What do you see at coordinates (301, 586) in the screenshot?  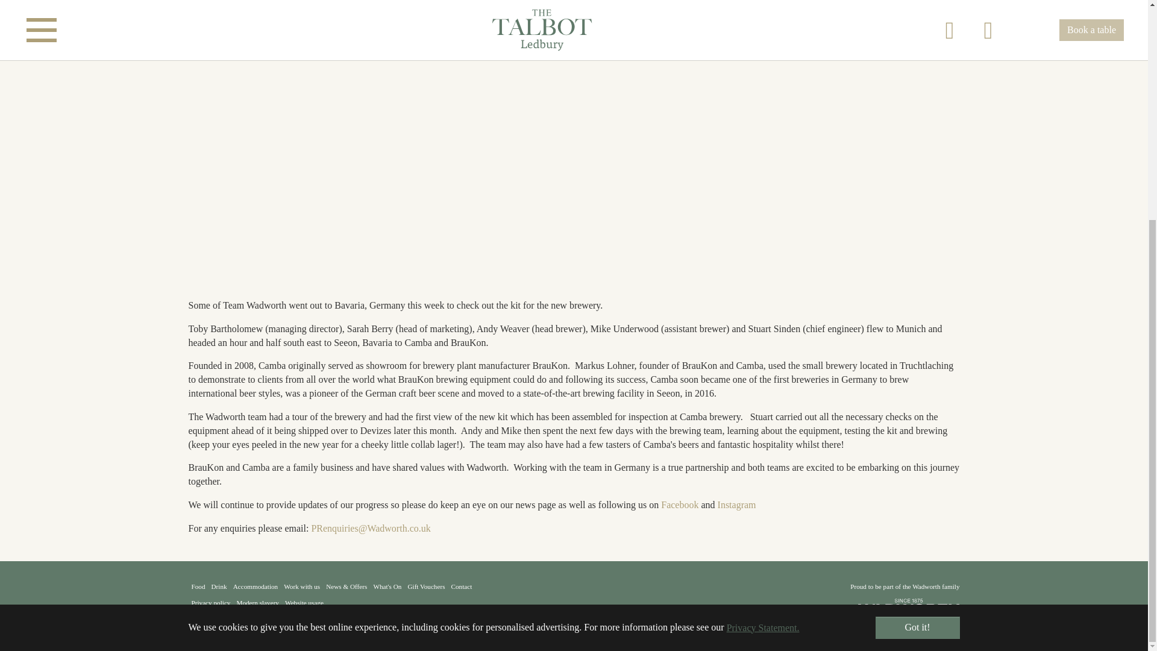 I see `Work with us` at bounding box center [301, 586].